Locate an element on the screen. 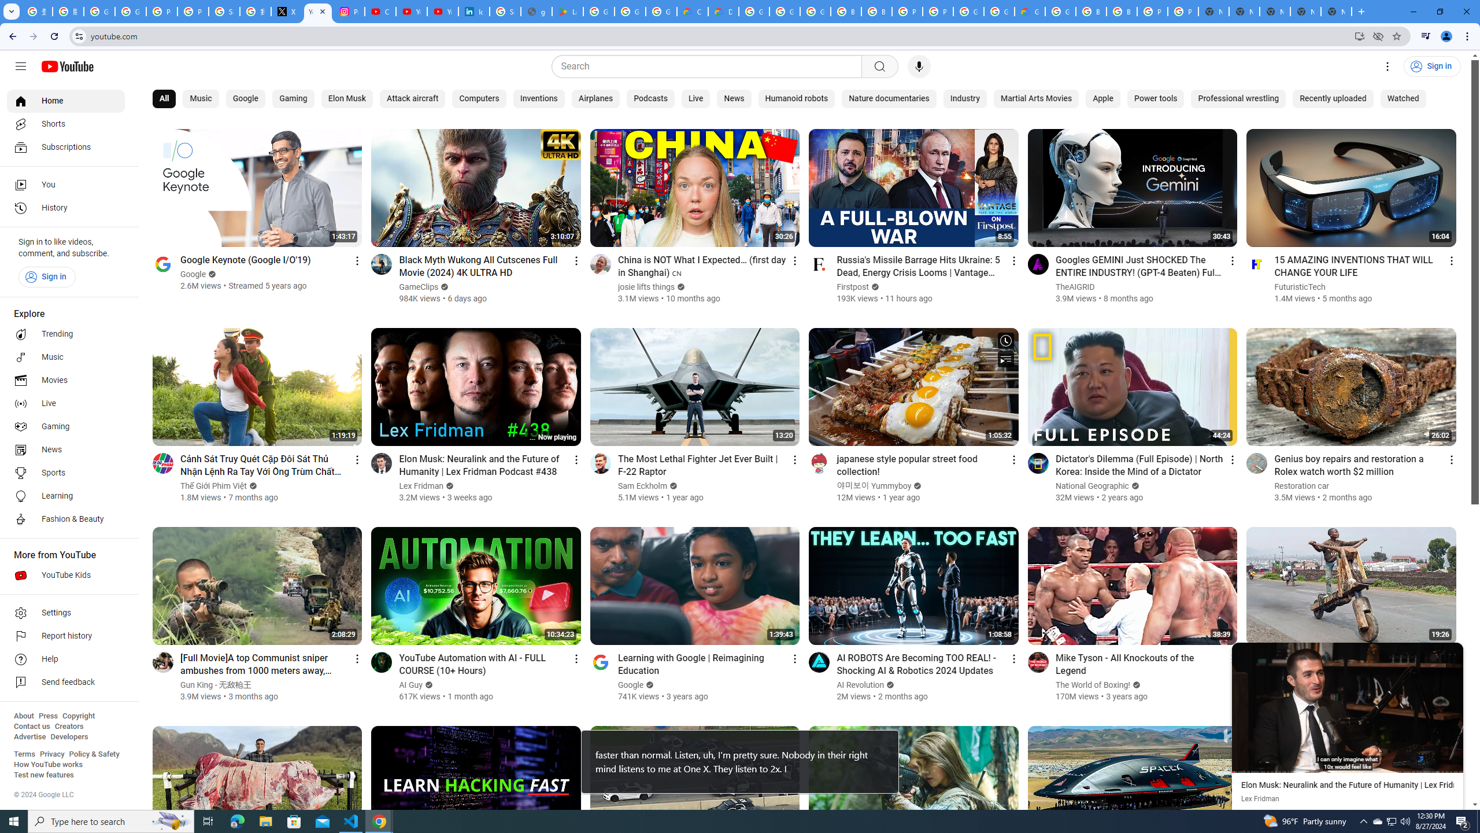 The image size is (1480, 833). Inventions is located at coordinates (538, 99).